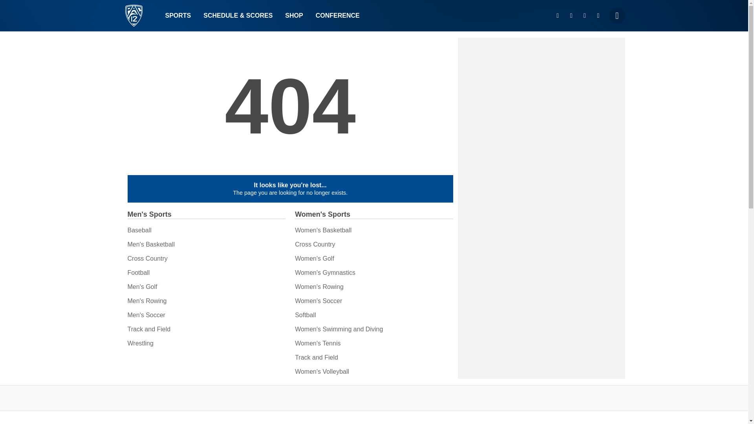 This screenshot has height=424, width=754. What do you see at coordinates (584, 16) in the screenshot?
I see `Facebook` at bounding box center [584, 16].